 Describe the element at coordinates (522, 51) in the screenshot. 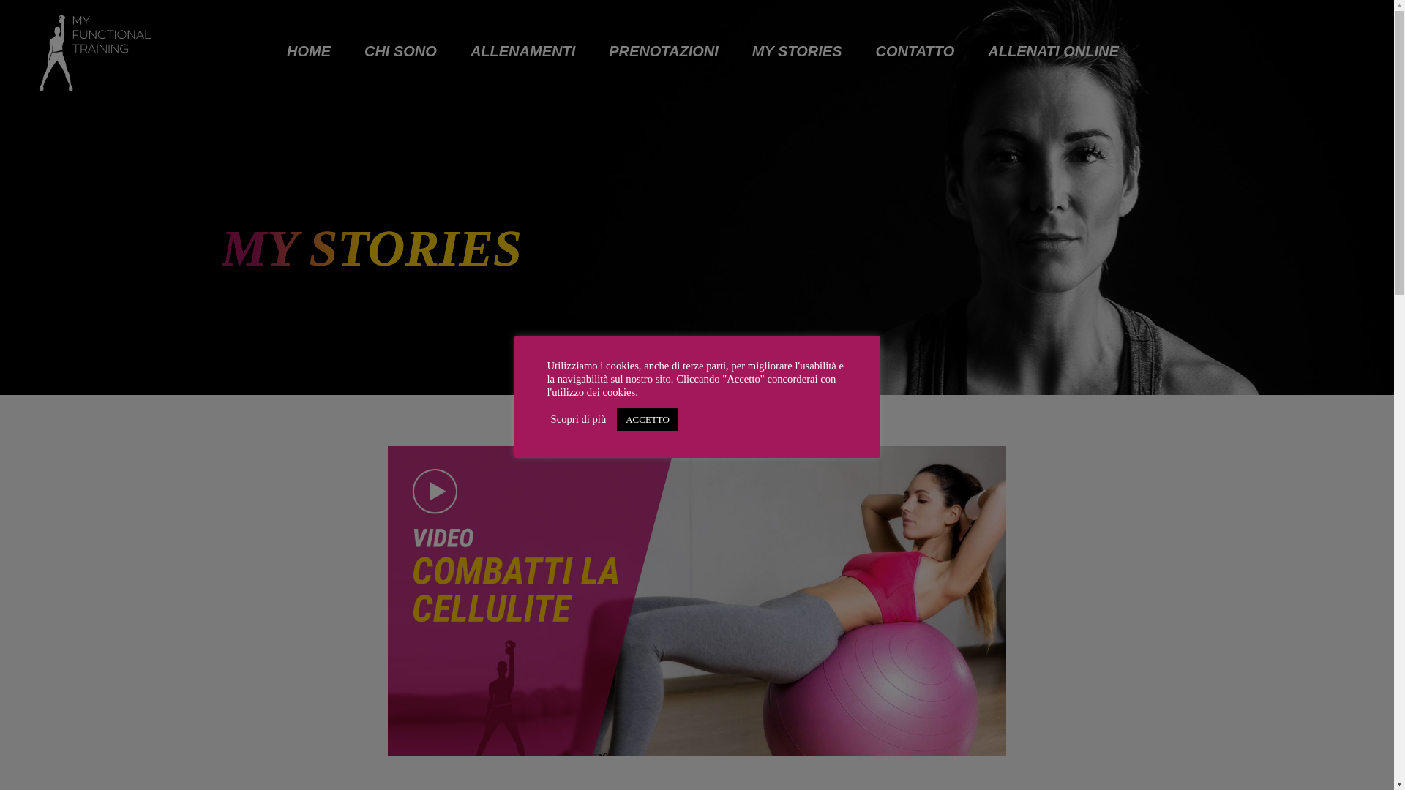

I see `ALLENAMENTI` at that location.